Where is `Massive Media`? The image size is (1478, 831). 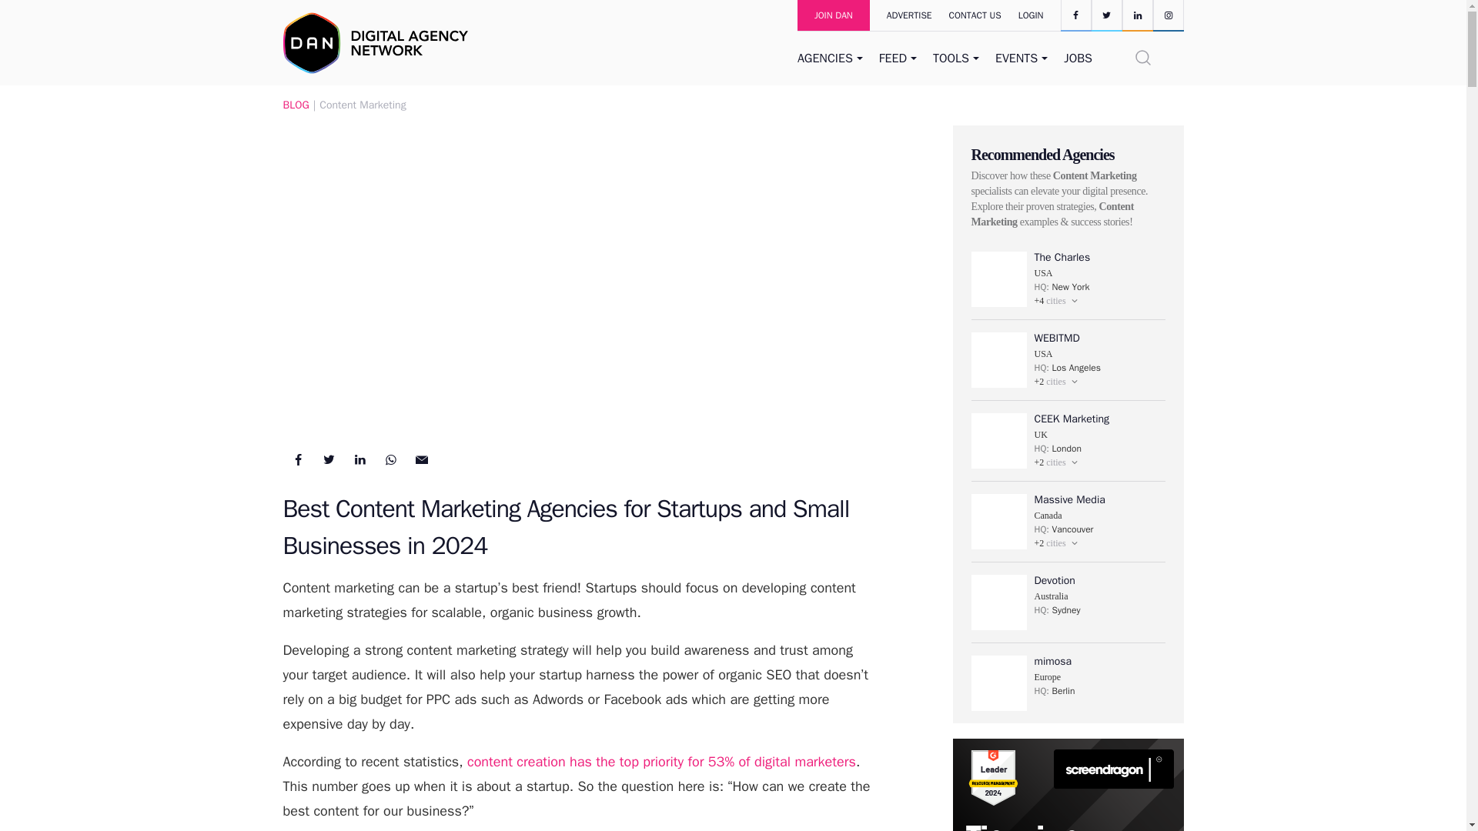
Massive Media is located at coordinates (1070, 499).